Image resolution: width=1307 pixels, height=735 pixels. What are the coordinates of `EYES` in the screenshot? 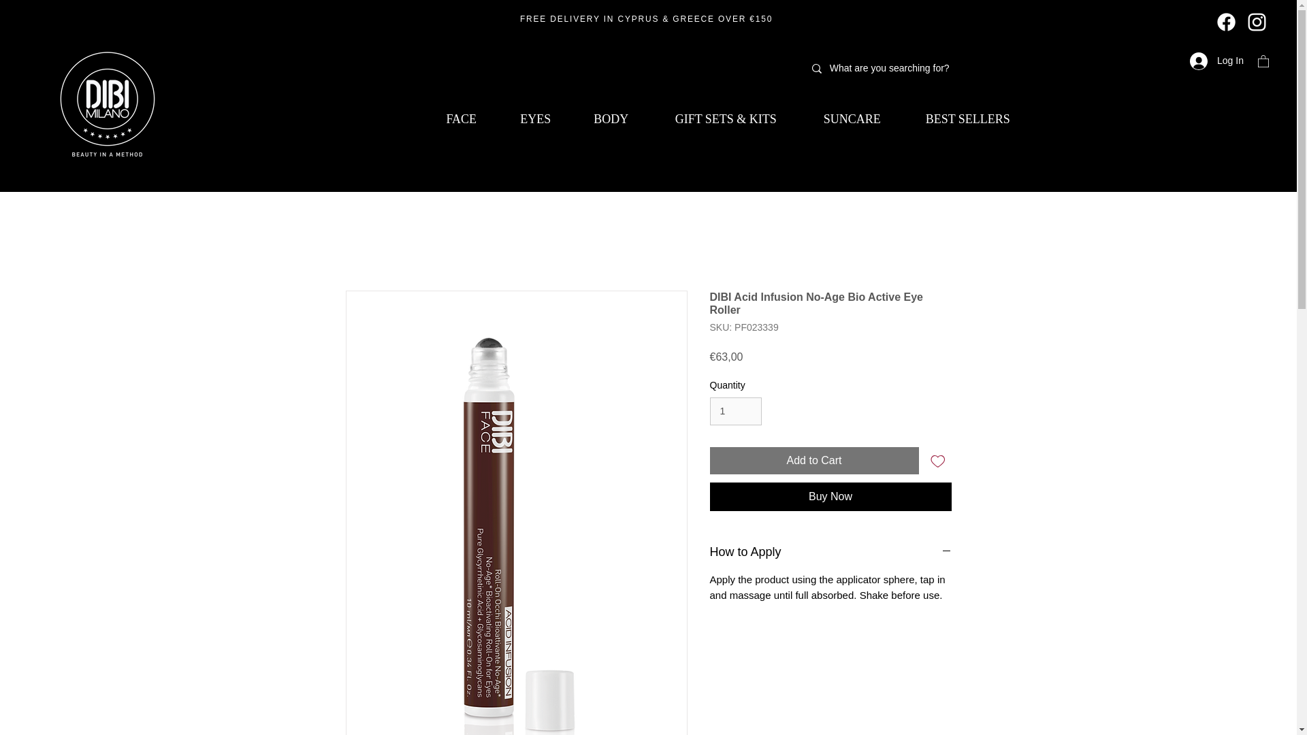 It's located at (535, 119).